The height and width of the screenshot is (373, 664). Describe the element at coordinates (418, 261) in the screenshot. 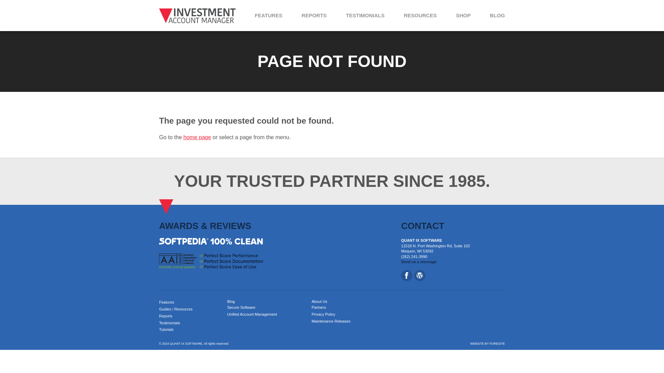

I see `Send us a message` at that location.